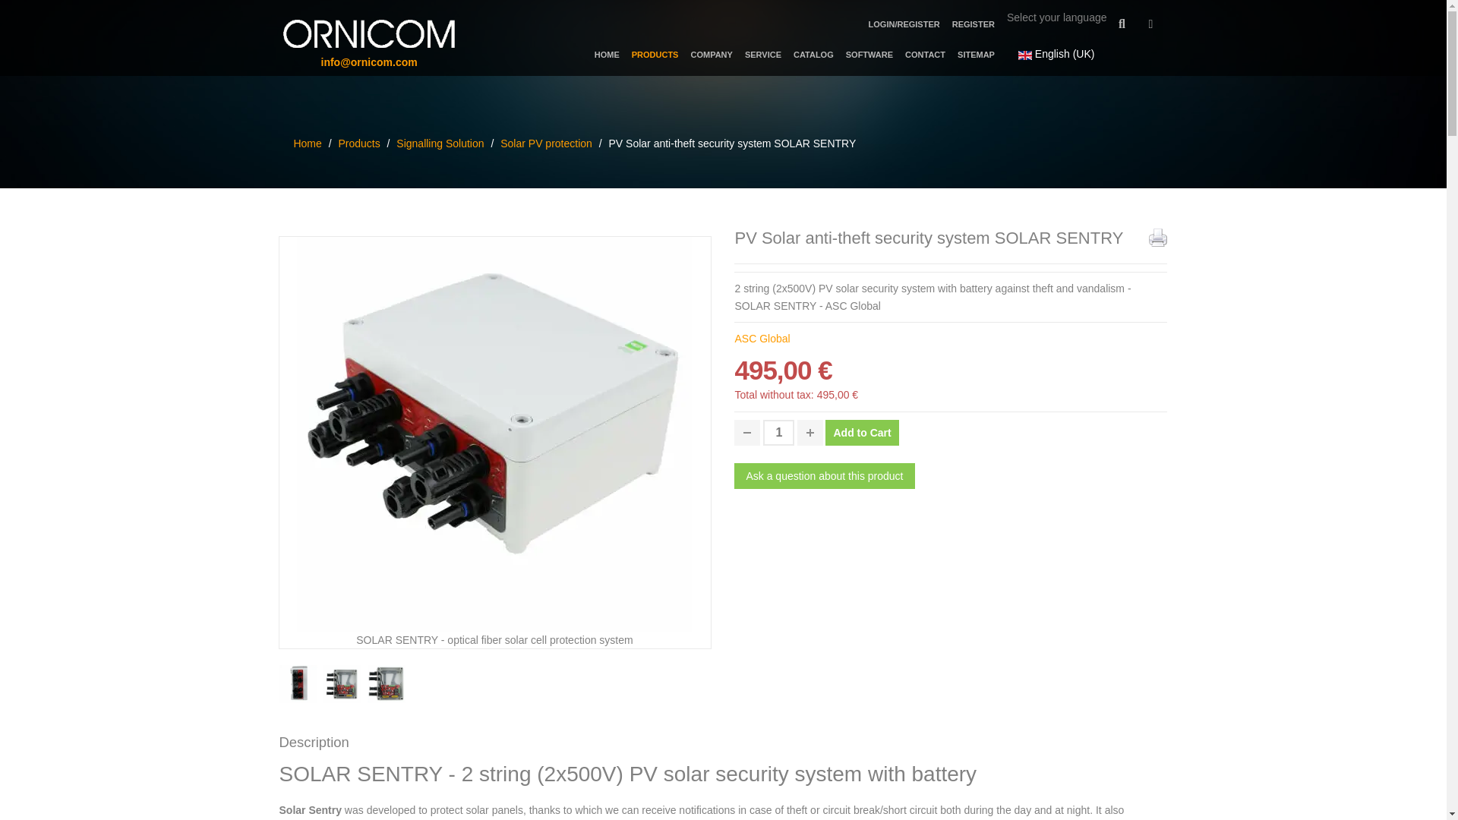 This screenshot has width=1458, height=820. I want to click on Register, so click(980, 24).